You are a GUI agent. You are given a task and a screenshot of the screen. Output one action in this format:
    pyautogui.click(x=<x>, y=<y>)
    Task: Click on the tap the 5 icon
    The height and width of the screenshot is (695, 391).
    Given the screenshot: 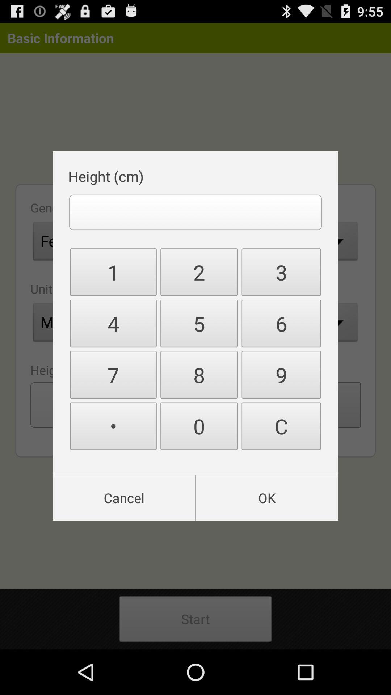 What is the action you would take?
    pyautogui.click(x=199, y=324)
    